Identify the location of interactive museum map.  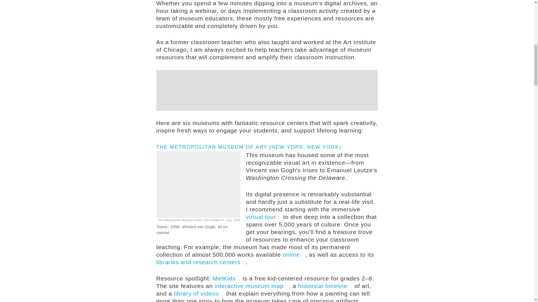
(252, 286).